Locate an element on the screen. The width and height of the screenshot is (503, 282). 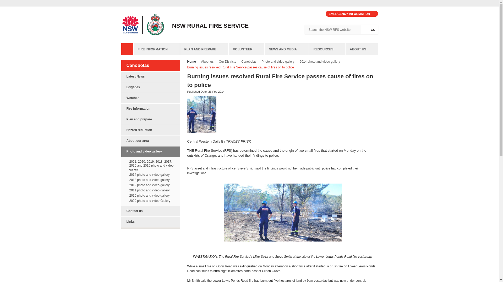
Contact Us is located at coordinates (305, 14).